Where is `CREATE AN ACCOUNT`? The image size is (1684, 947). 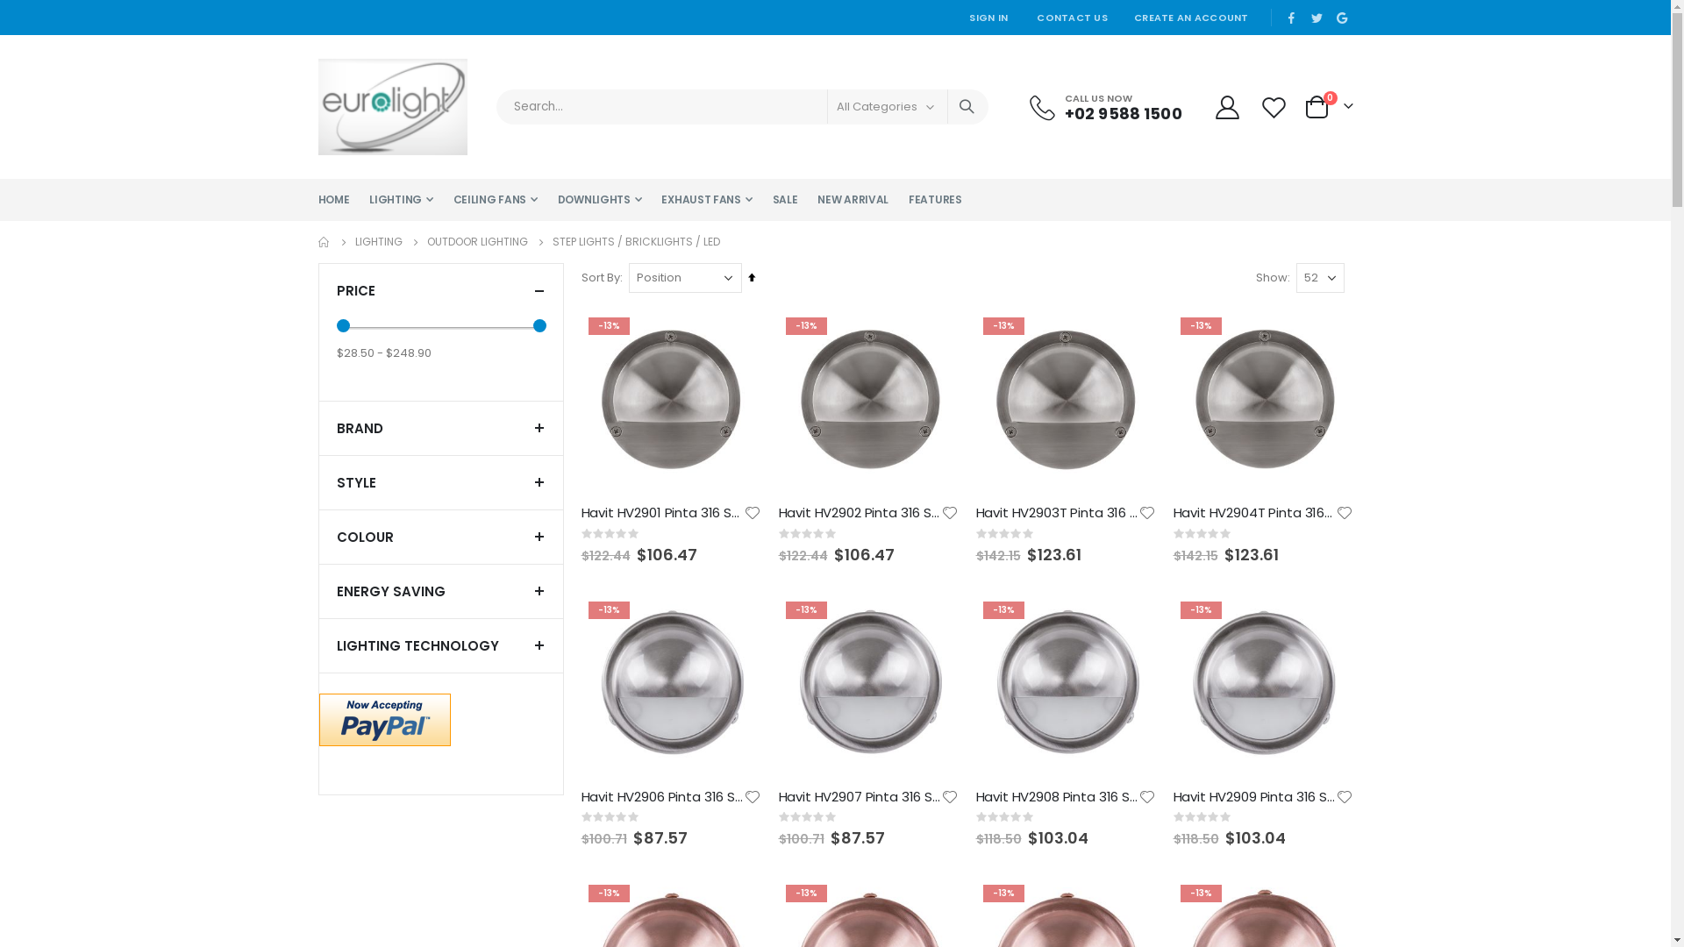
CREATE AN ACCOUNT is located at coordinates (1191, 18).